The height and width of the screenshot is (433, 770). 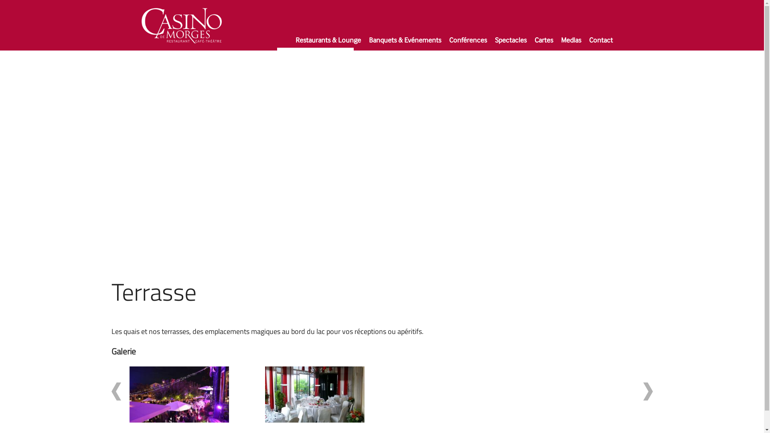 I want to click on Medias, so click(x=571, y=43).